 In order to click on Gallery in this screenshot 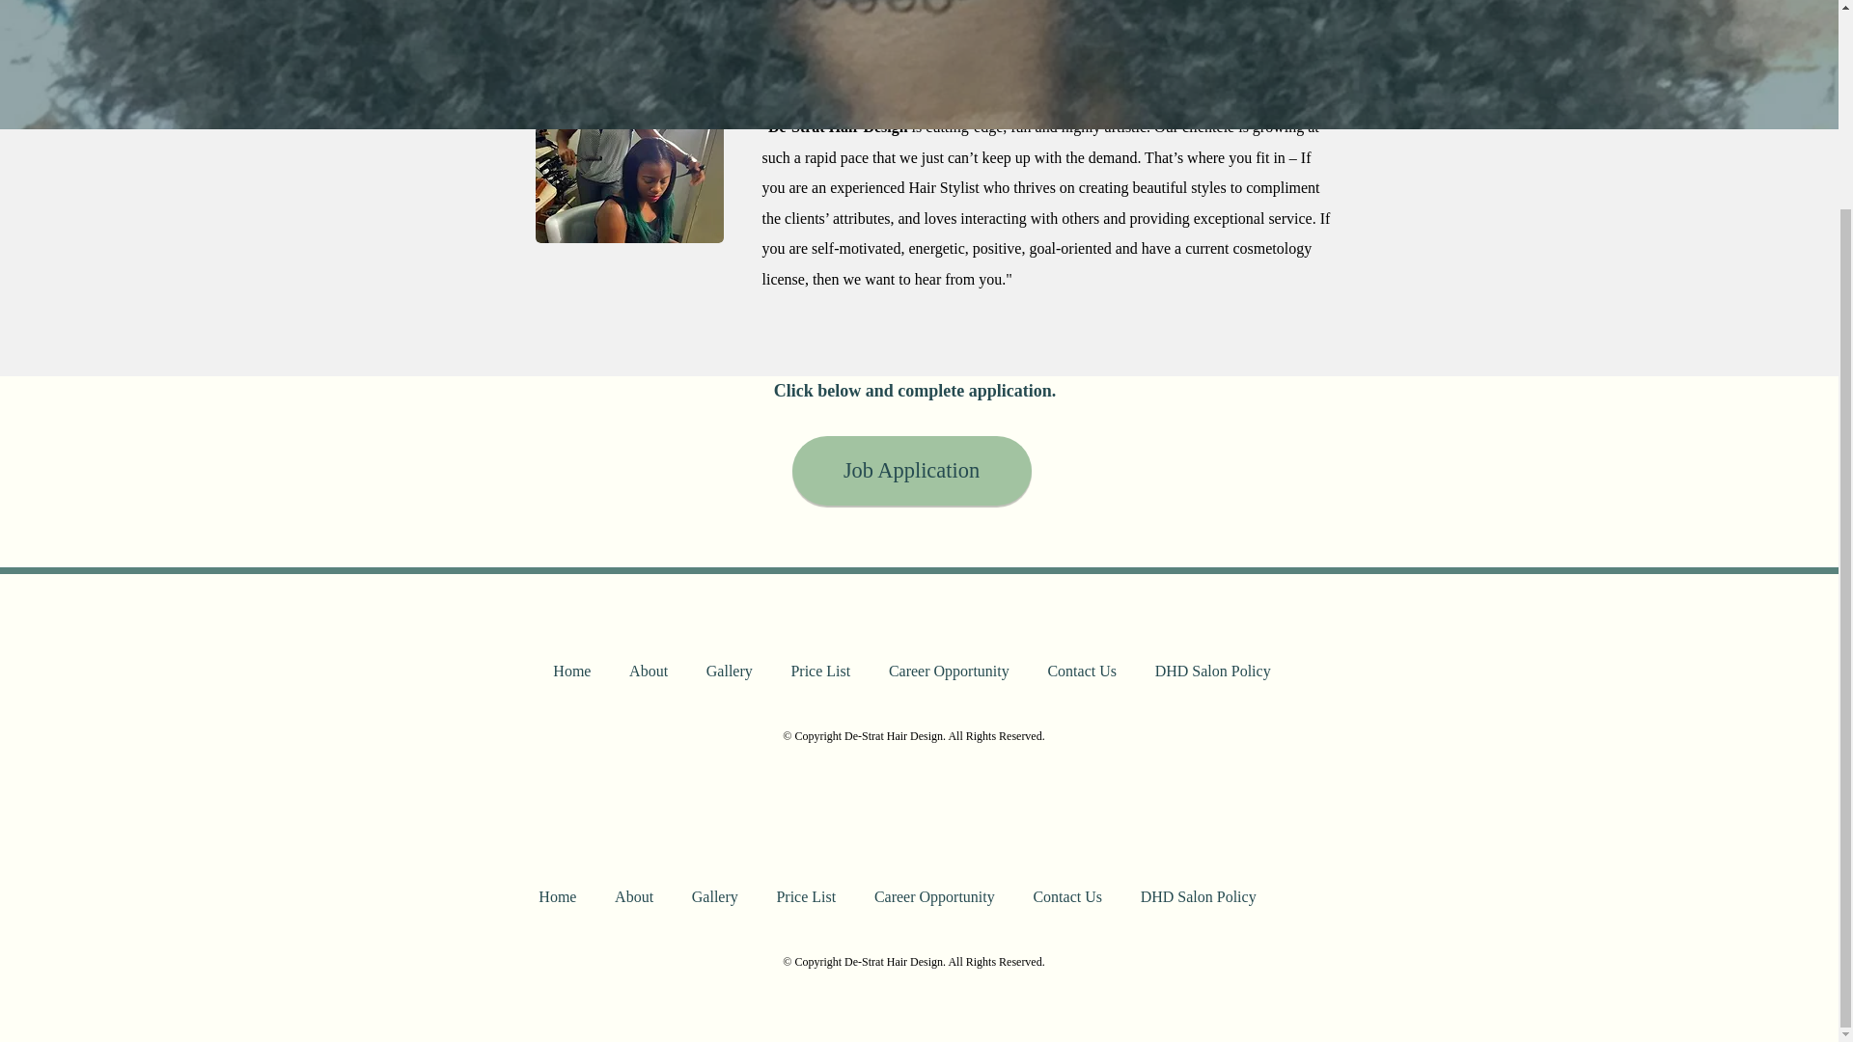, I will do `click(714, 897)`.